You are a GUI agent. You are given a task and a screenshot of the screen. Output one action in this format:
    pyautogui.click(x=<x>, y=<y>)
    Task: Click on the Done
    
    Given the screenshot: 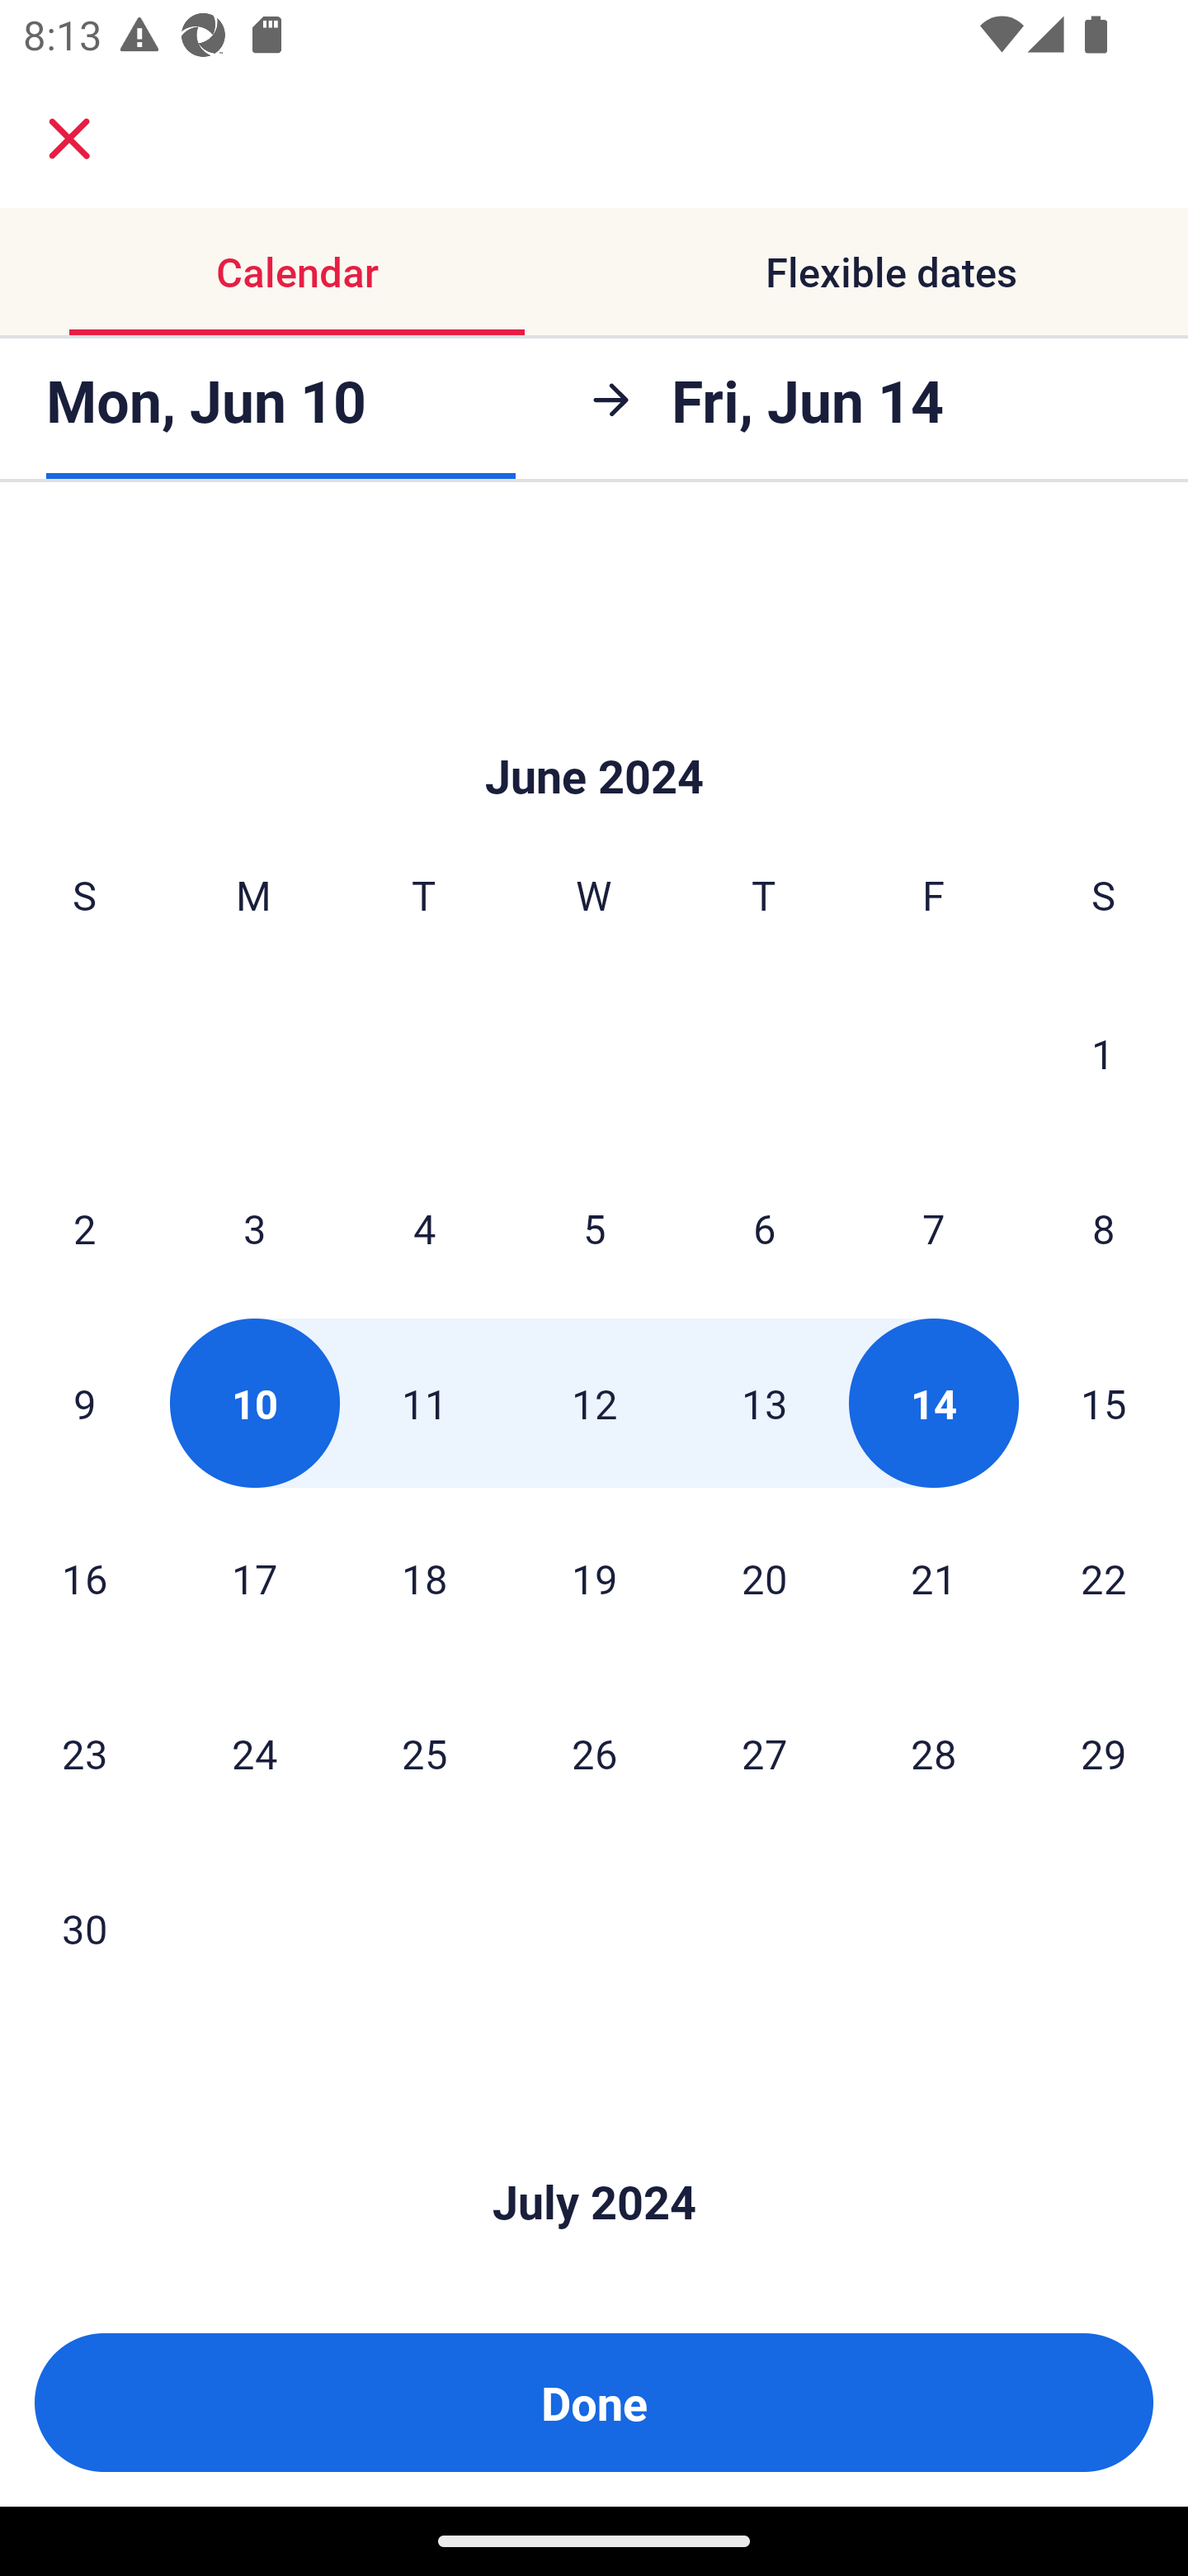 What is the action you would take?
    pyautogui.click(x=594, y=2403)
    